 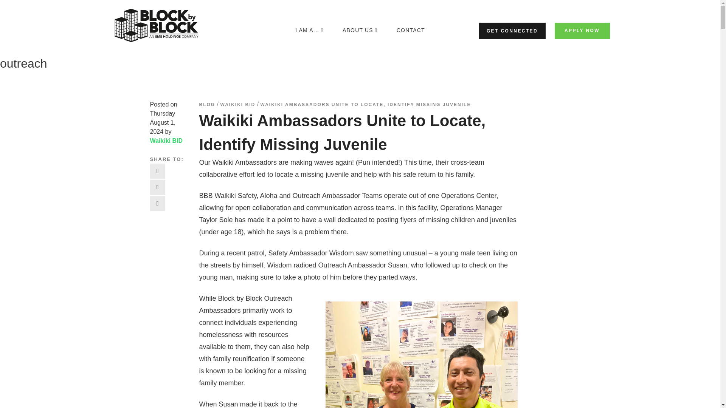 I want to click on I AM A..., so click(x=309, y=30).